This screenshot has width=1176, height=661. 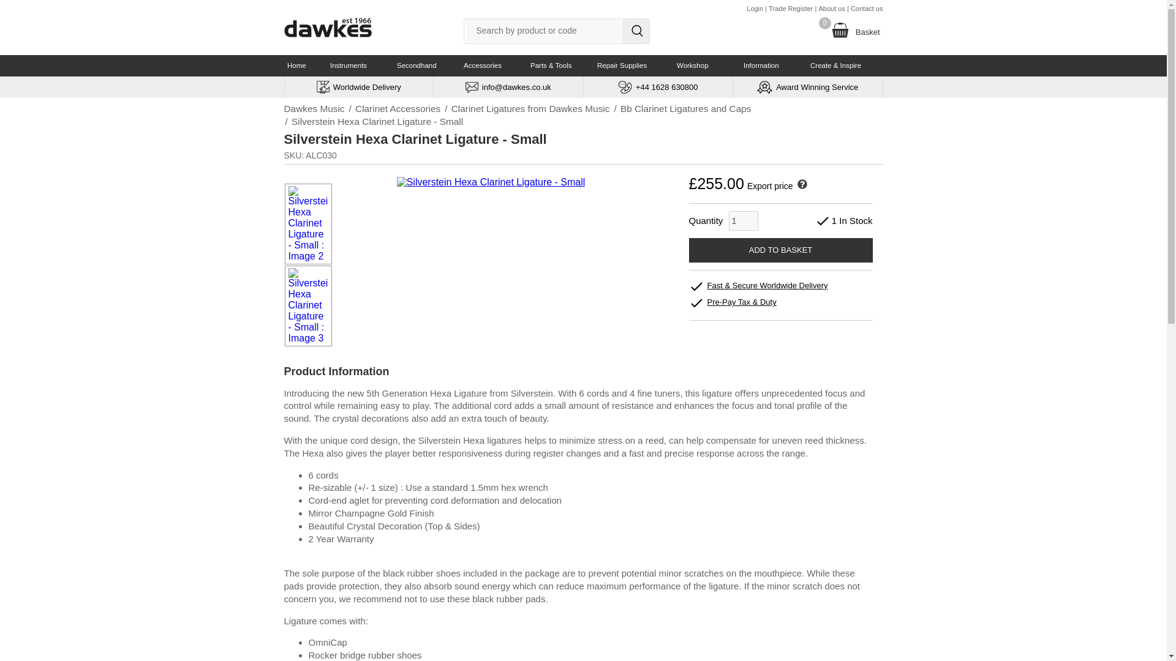 What do you see at coordinates (491, 182) in the screenshot?
I see `Click to view full size image` at bounding box center [491, 182].